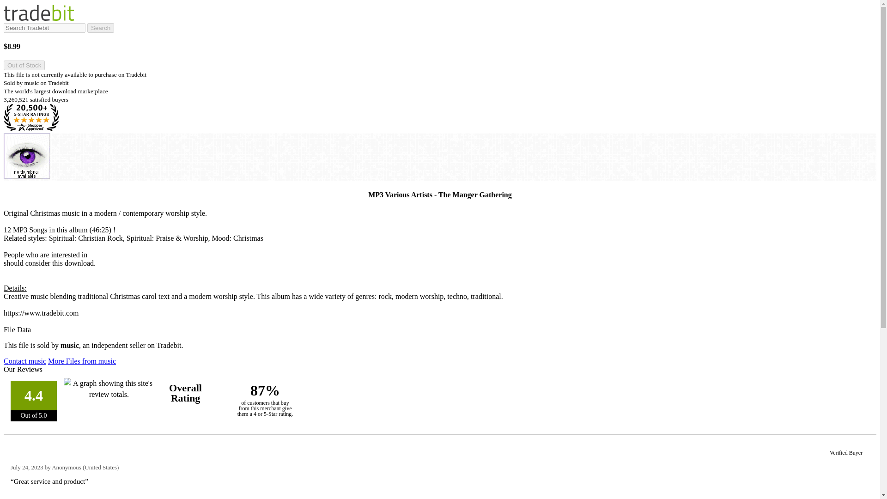 The height and width of the screenshot is (499, 887). Describe the element at coordinates (101, 28) in the screenshot. I see `Search` at that location.